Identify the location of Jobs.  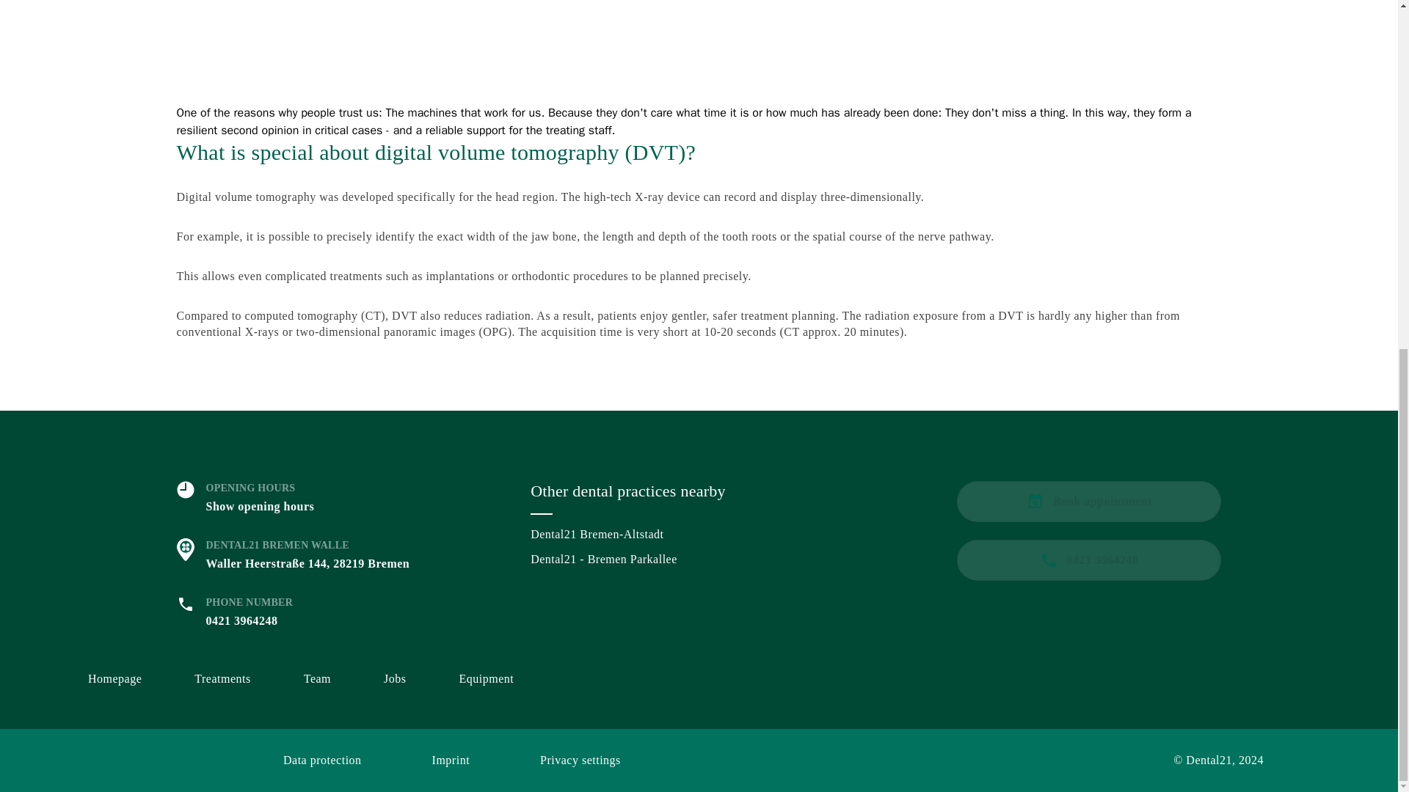
(394, 679).